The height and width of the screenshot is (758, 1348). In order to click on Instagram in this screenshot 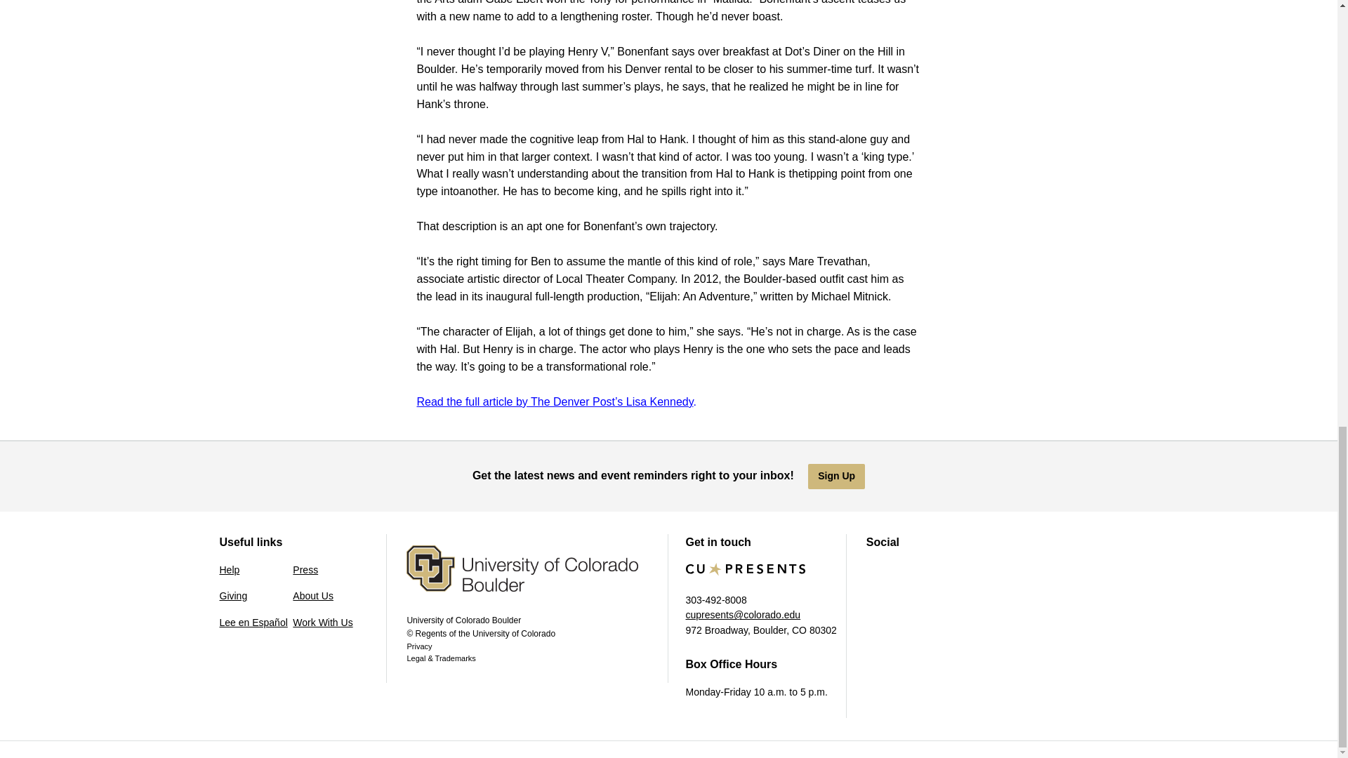, I will do `click(906, 573)`.